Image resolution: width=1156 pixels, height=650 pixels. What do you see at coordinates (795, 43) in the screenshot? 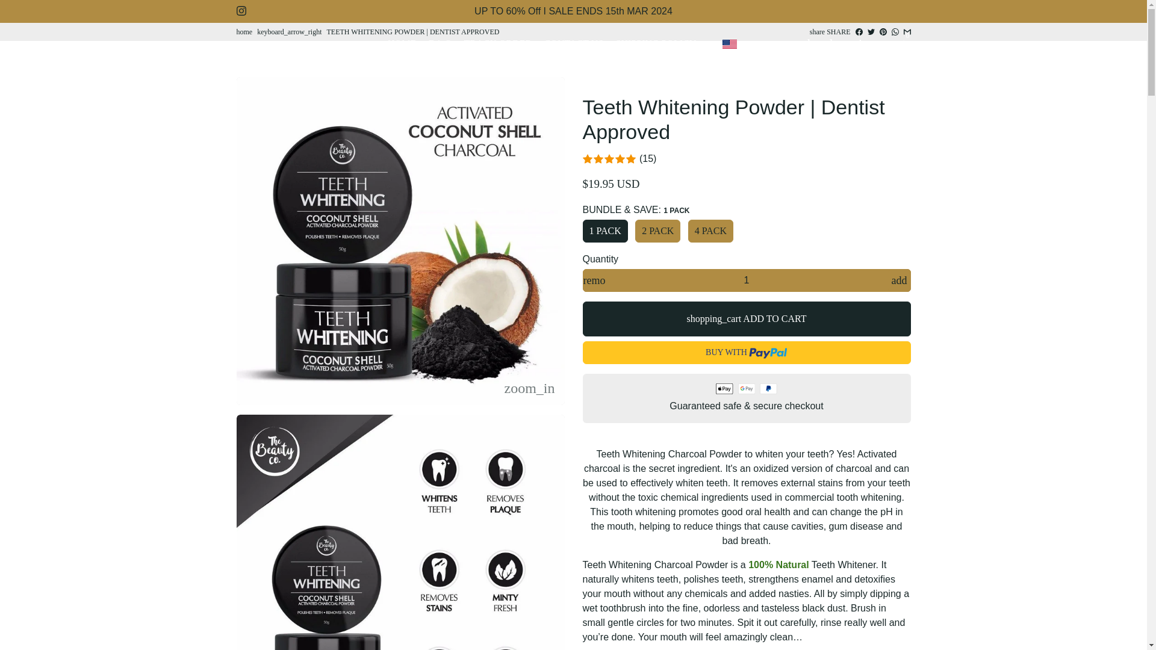
I see `Search` at bounding box center [795, 43].